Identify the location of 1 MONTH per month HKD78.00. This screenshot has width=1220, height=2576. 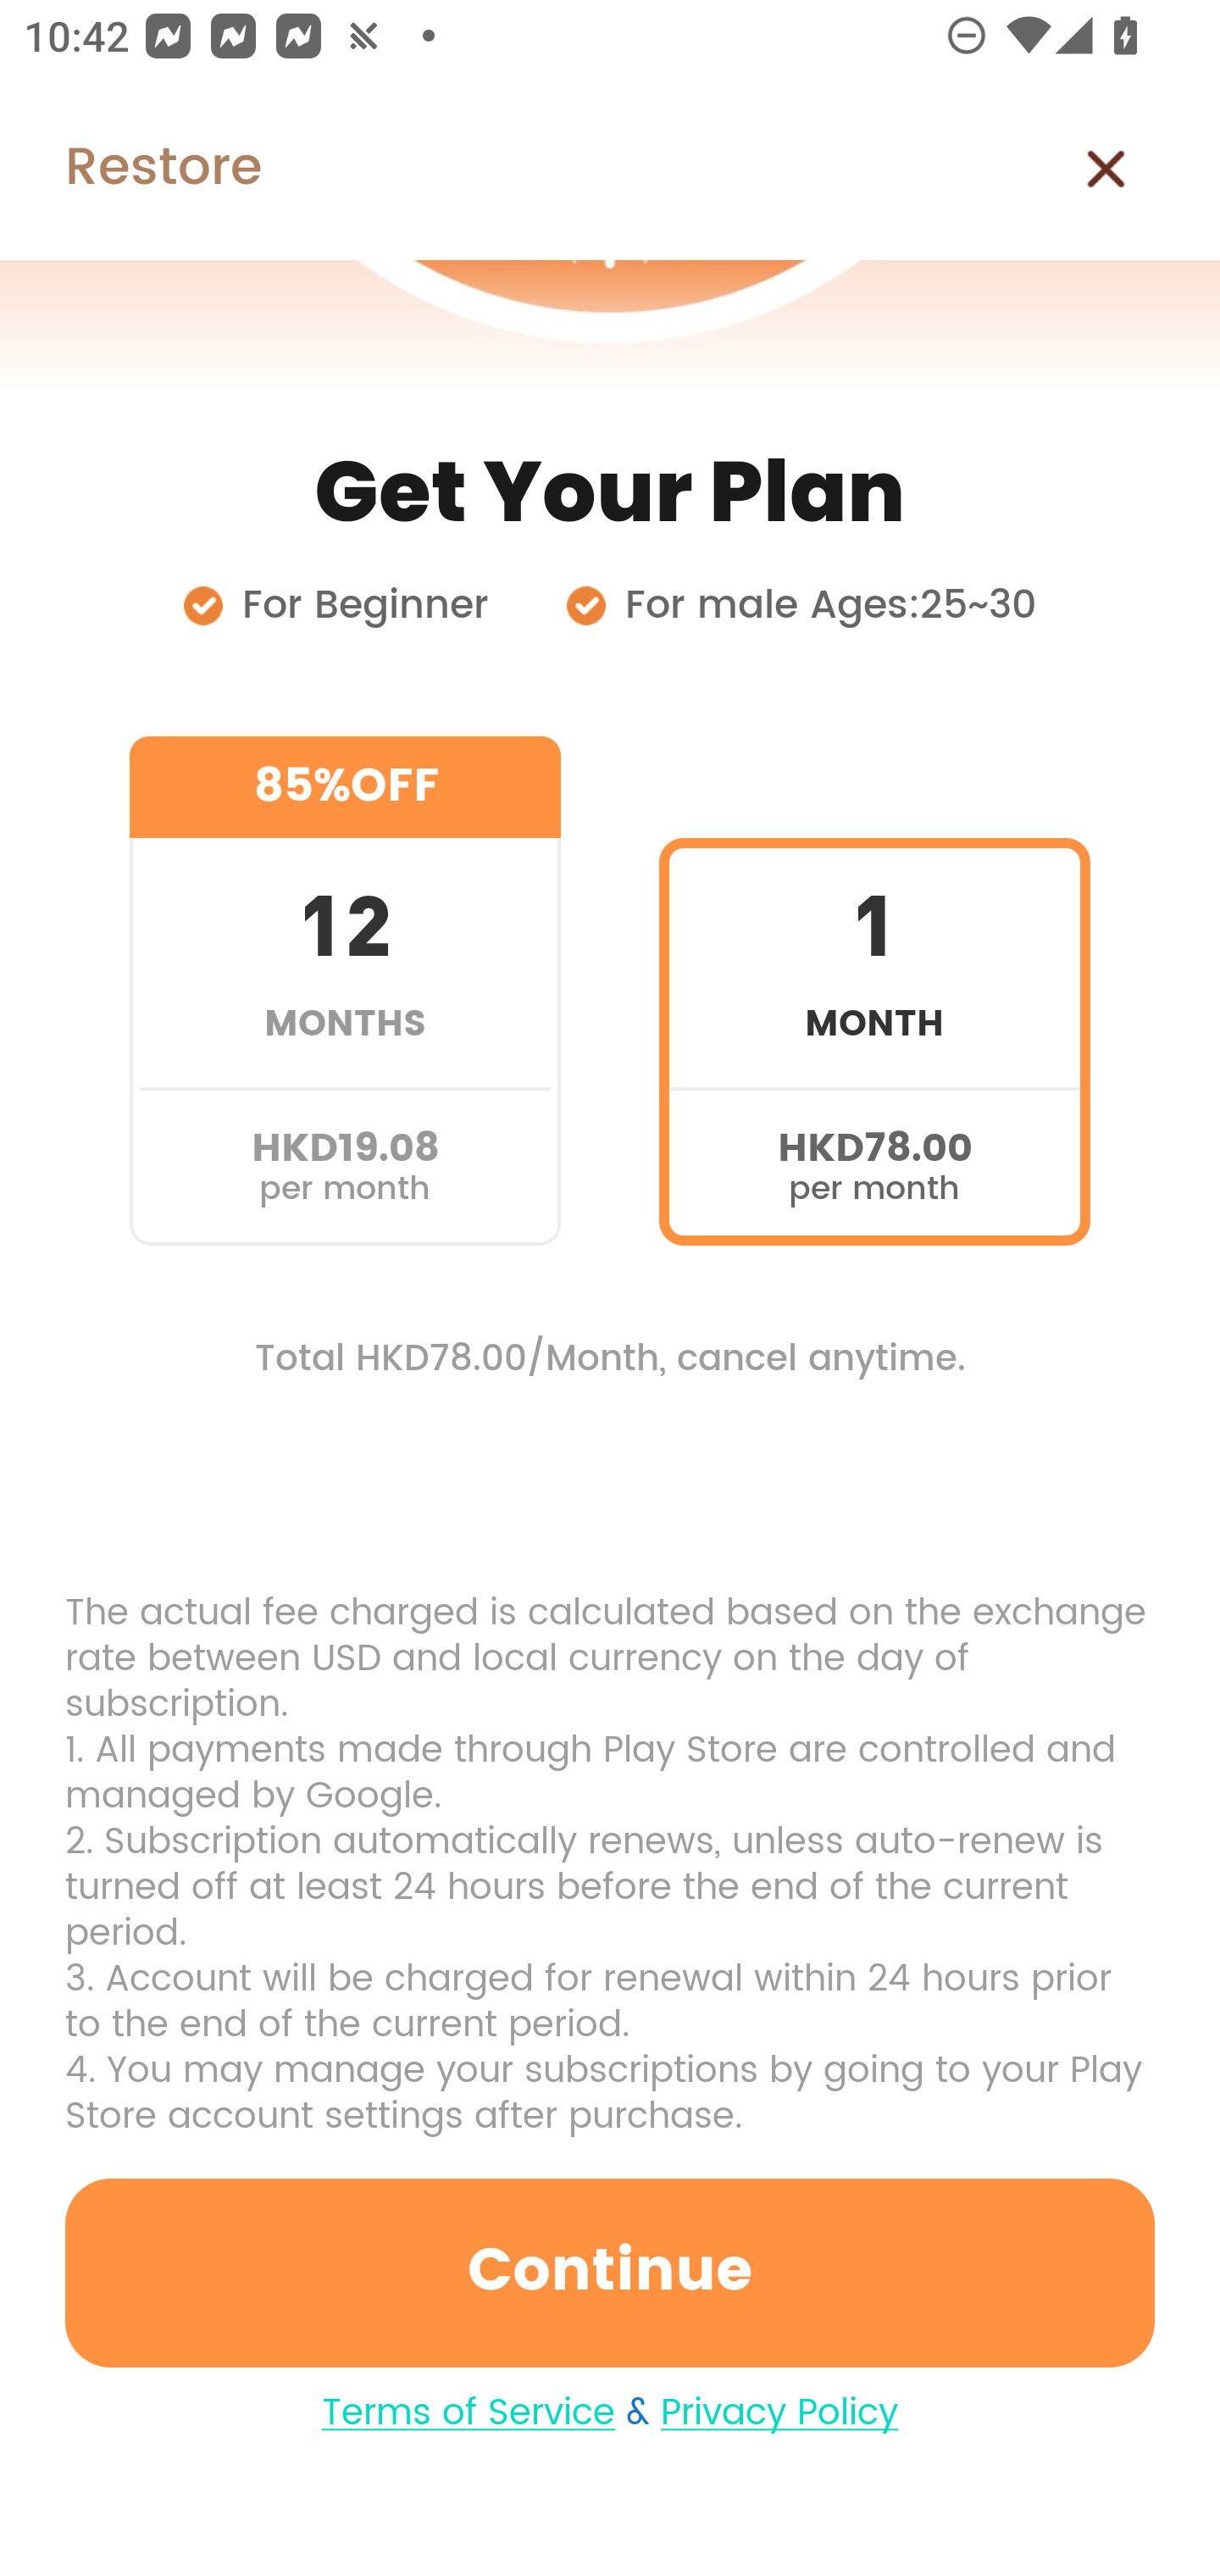
(874, 991).